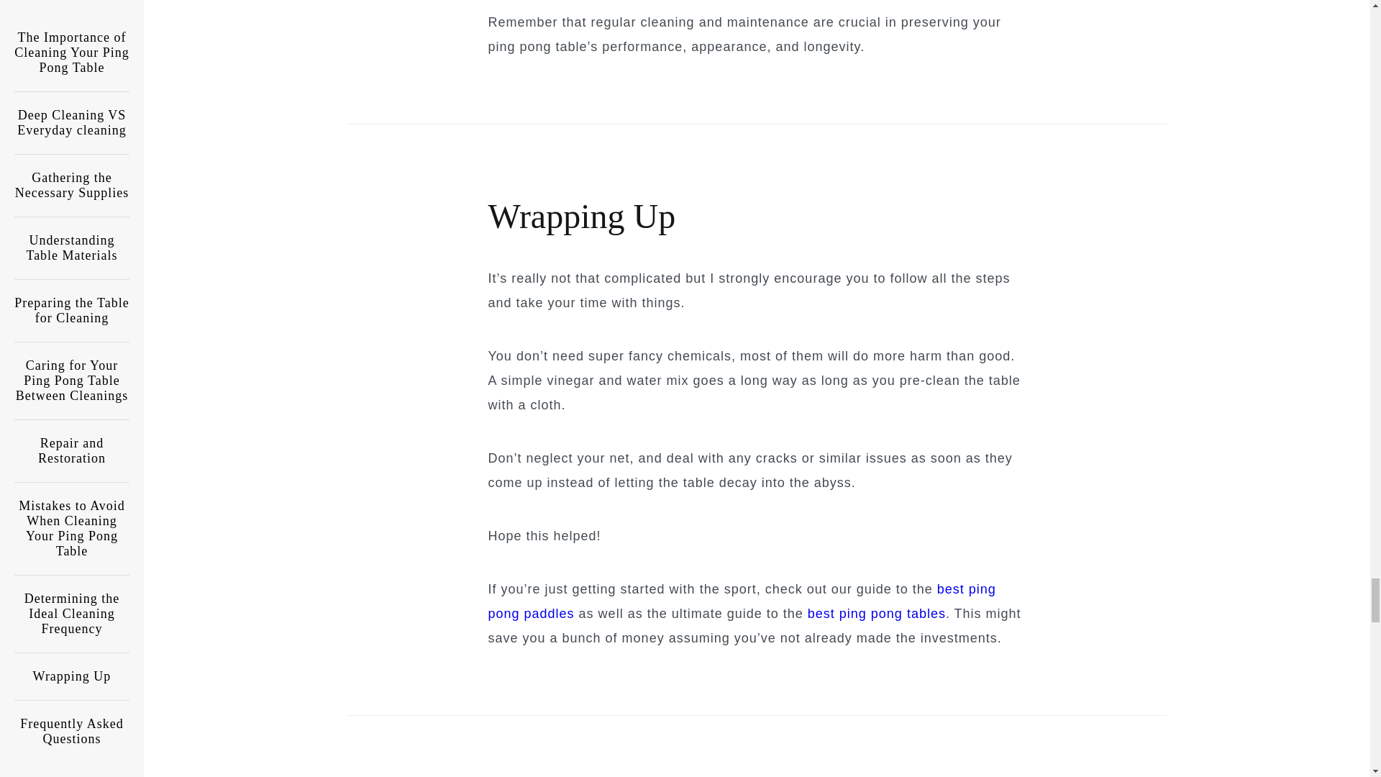 The image size is (1381, 777). What do you see at coordinates (741, 601) in the screenshot?
I see `best ping pong paddles` at bounding box center [741, 601].